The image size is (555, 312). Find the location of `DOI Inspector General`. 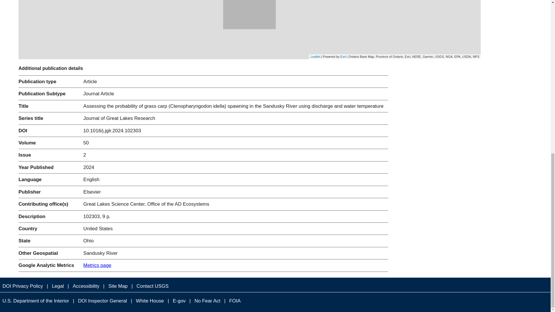

DOI Inspector General is located at coordinates (102, 301).